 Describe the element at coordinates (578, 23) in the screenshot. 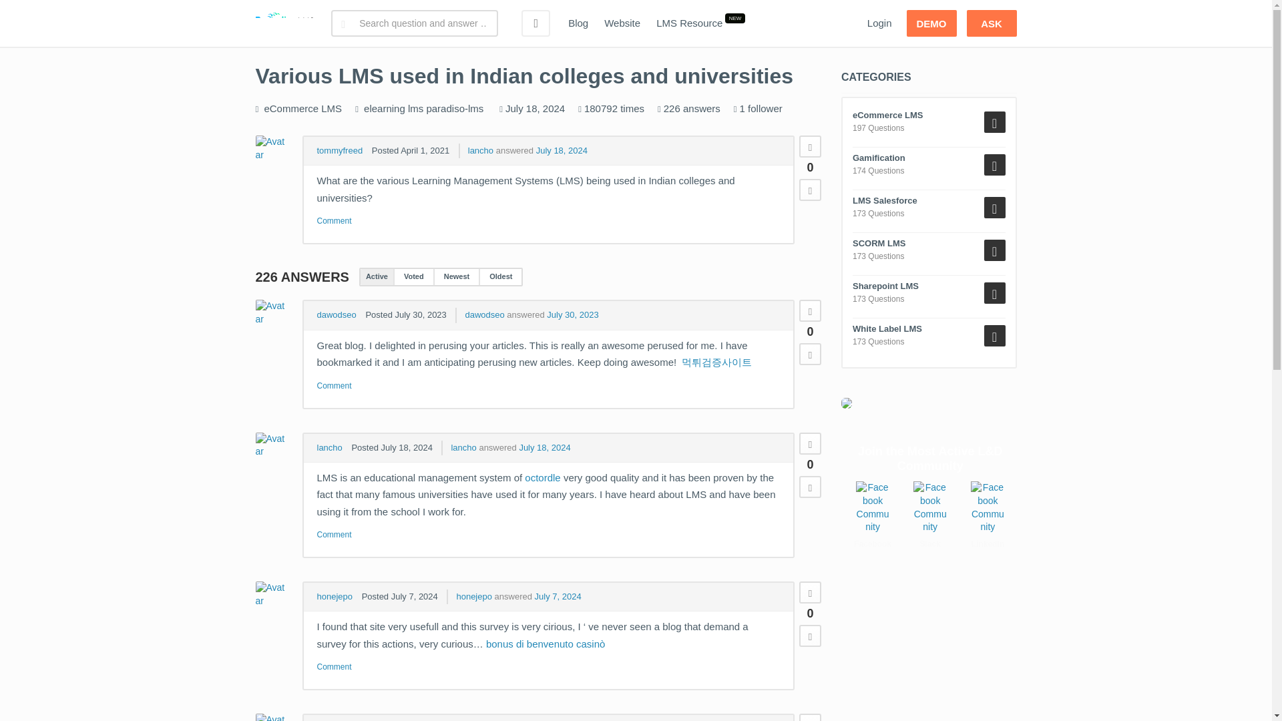

I see `Blog` at that location.